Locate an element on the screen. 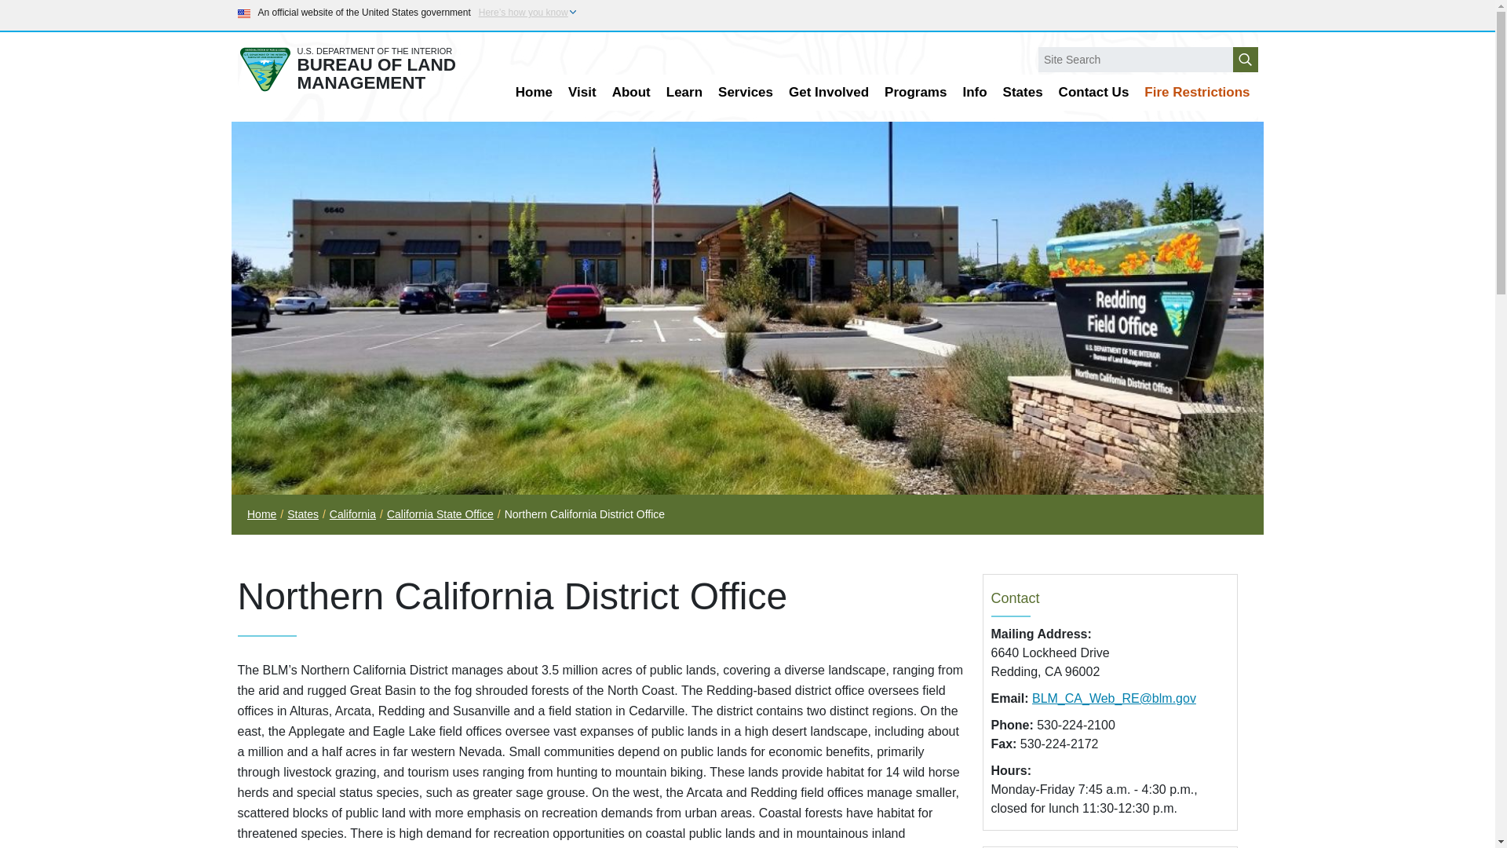 This screenshot has height=848, width=1507. Submit is located at coordinates (1245, 60).